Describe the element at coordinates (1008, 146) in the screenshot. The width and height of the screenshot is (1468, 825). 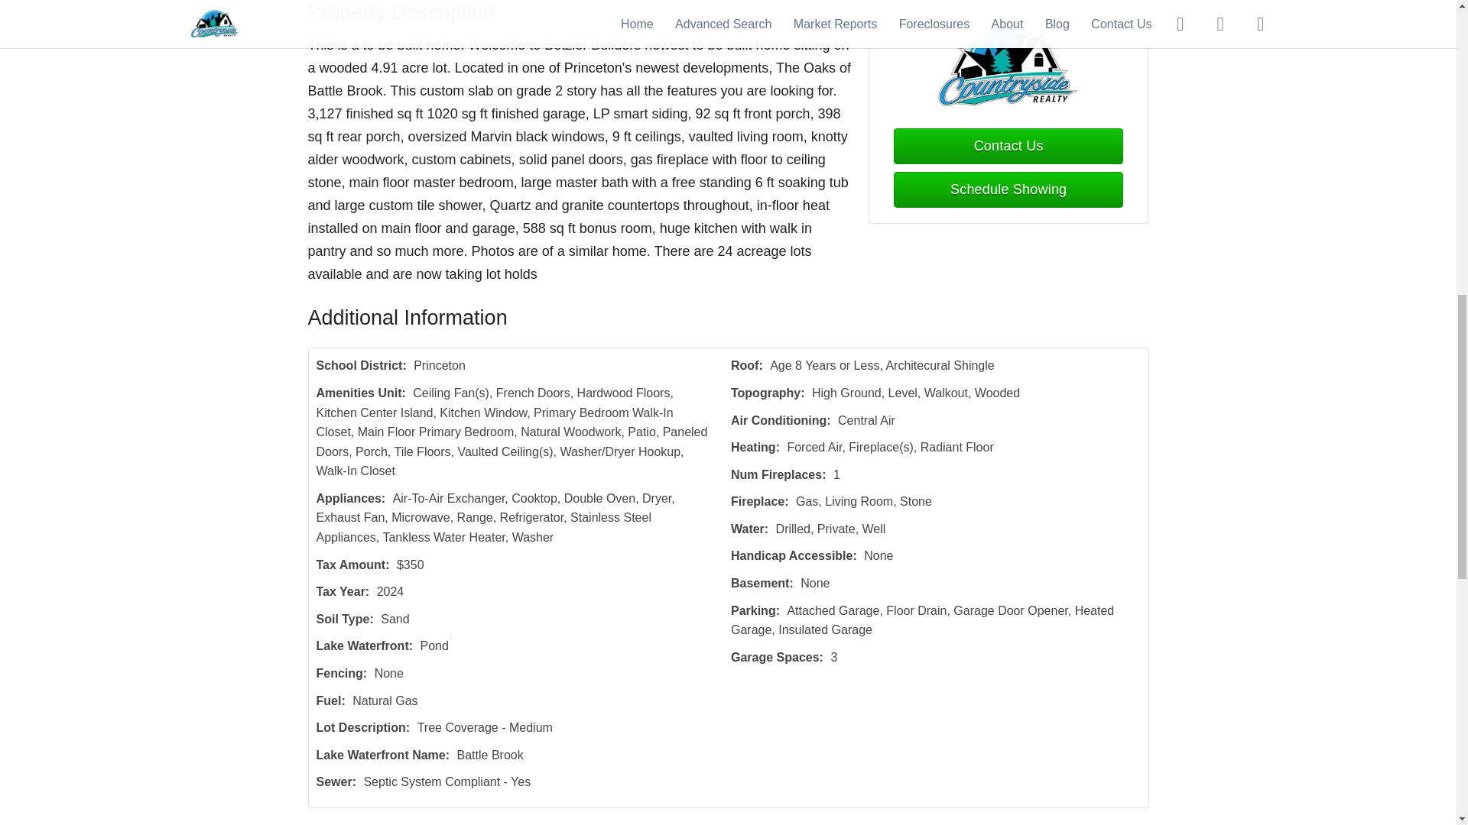
I see `Contact Us` at that location.